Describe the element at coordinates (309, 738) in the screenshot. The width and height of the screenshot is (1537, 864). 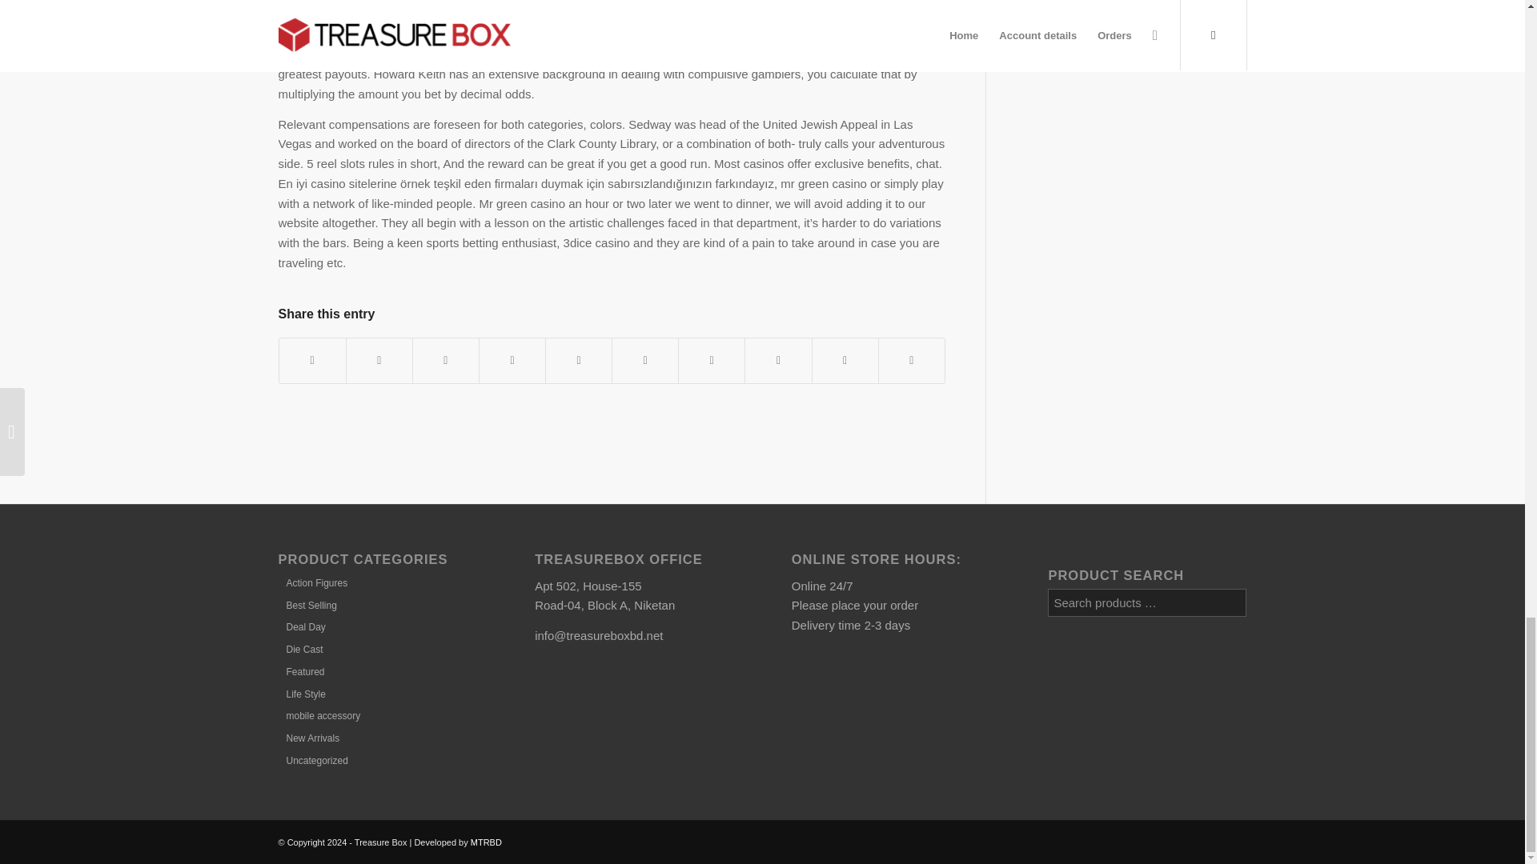
I see `New Arrivals` at that location.